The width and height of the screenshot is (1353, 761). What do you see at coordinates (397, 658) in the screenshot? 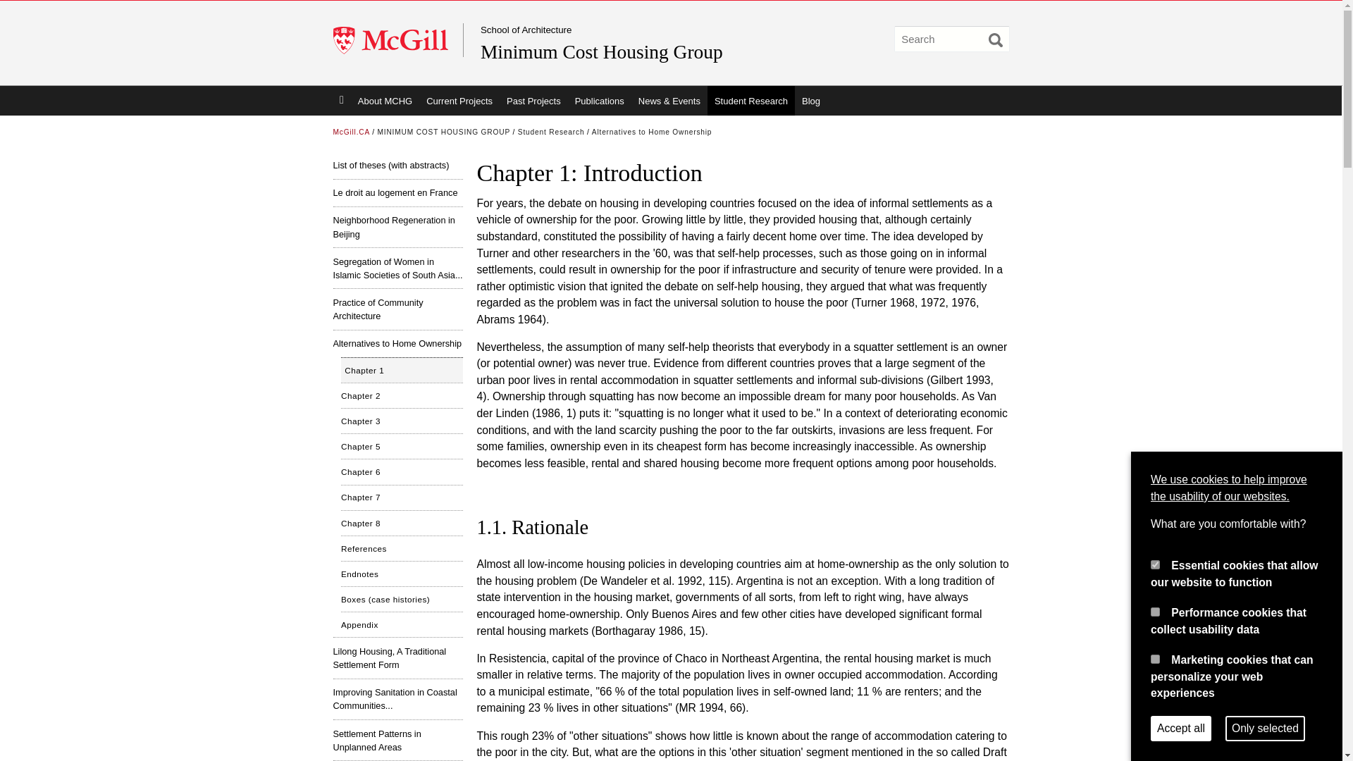
I see `Lilong Housing, A Traditional Settlement Form` at bounding box center [397, 658].